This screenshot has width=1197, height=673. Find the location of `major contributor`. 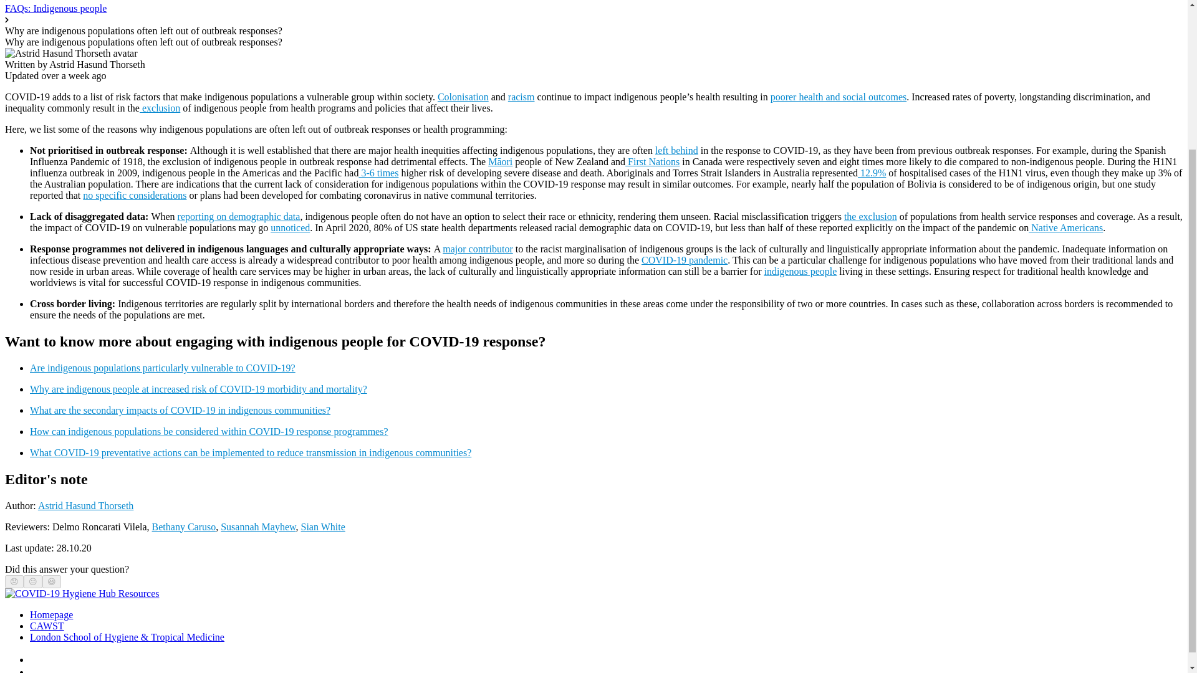

major contributor is located at coordinates (478, 249).